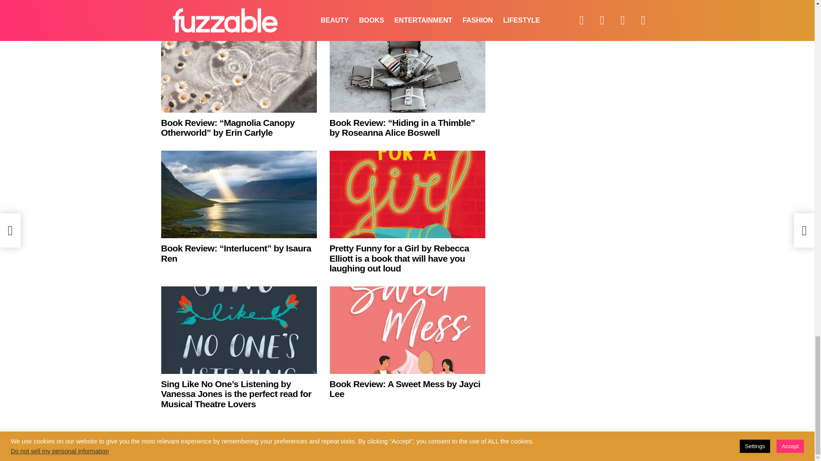 The width and height of the screenshot is (821, 461). I want to click on Book Review: A Sweet Mess by Jayci Lee, so click(405, 389).